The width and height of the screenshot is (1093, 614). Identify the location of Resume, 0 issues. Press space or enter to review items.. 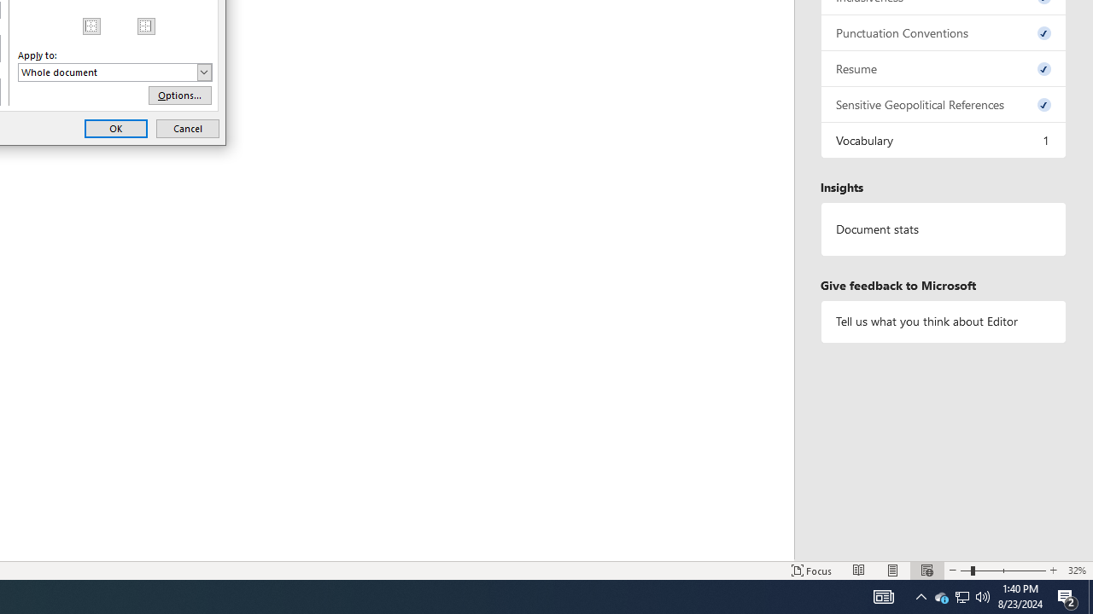
(961, 597).